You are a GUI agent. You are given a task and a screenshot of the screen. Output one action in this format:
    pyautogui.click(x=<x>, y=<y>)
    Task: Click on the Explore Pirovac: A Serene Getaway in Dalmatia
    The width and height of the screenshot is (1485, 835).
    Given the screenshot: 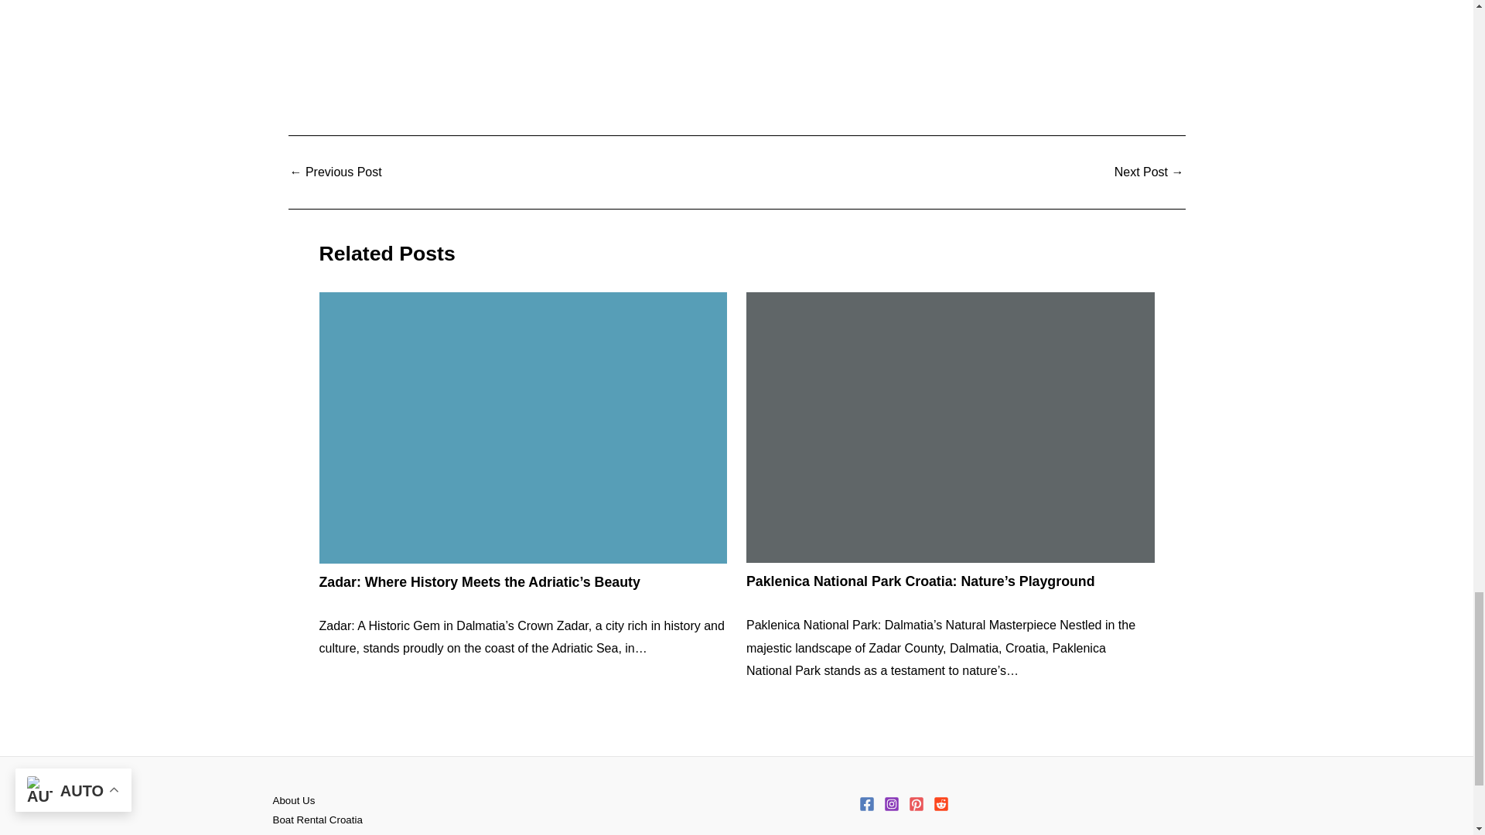 What is the action you would take?
    pyautogui.click(x=336, y=172)
    